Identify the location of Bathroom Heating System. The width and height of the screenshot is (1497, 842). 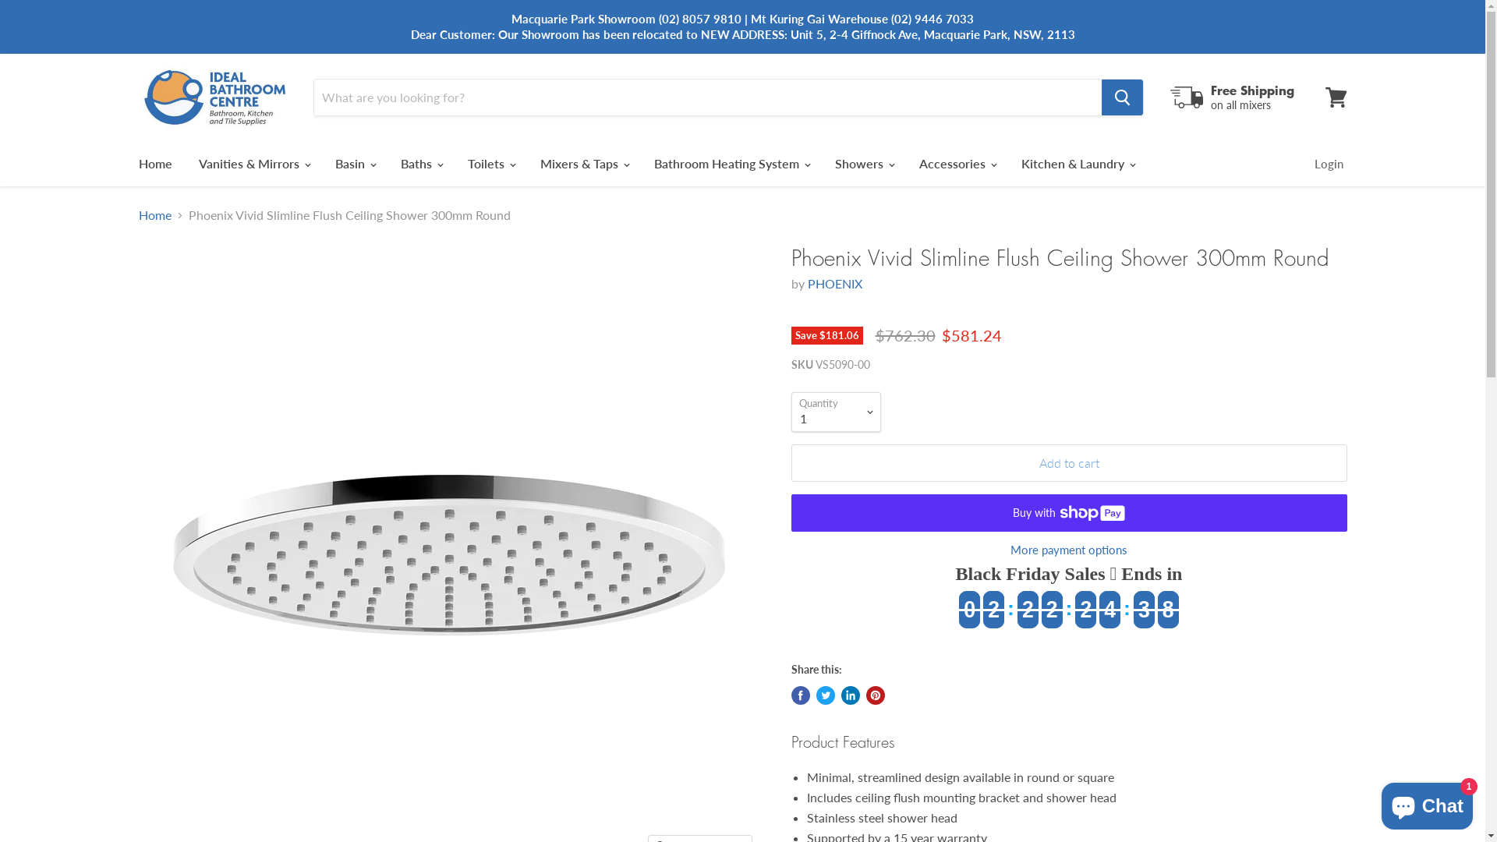
(731, 164).